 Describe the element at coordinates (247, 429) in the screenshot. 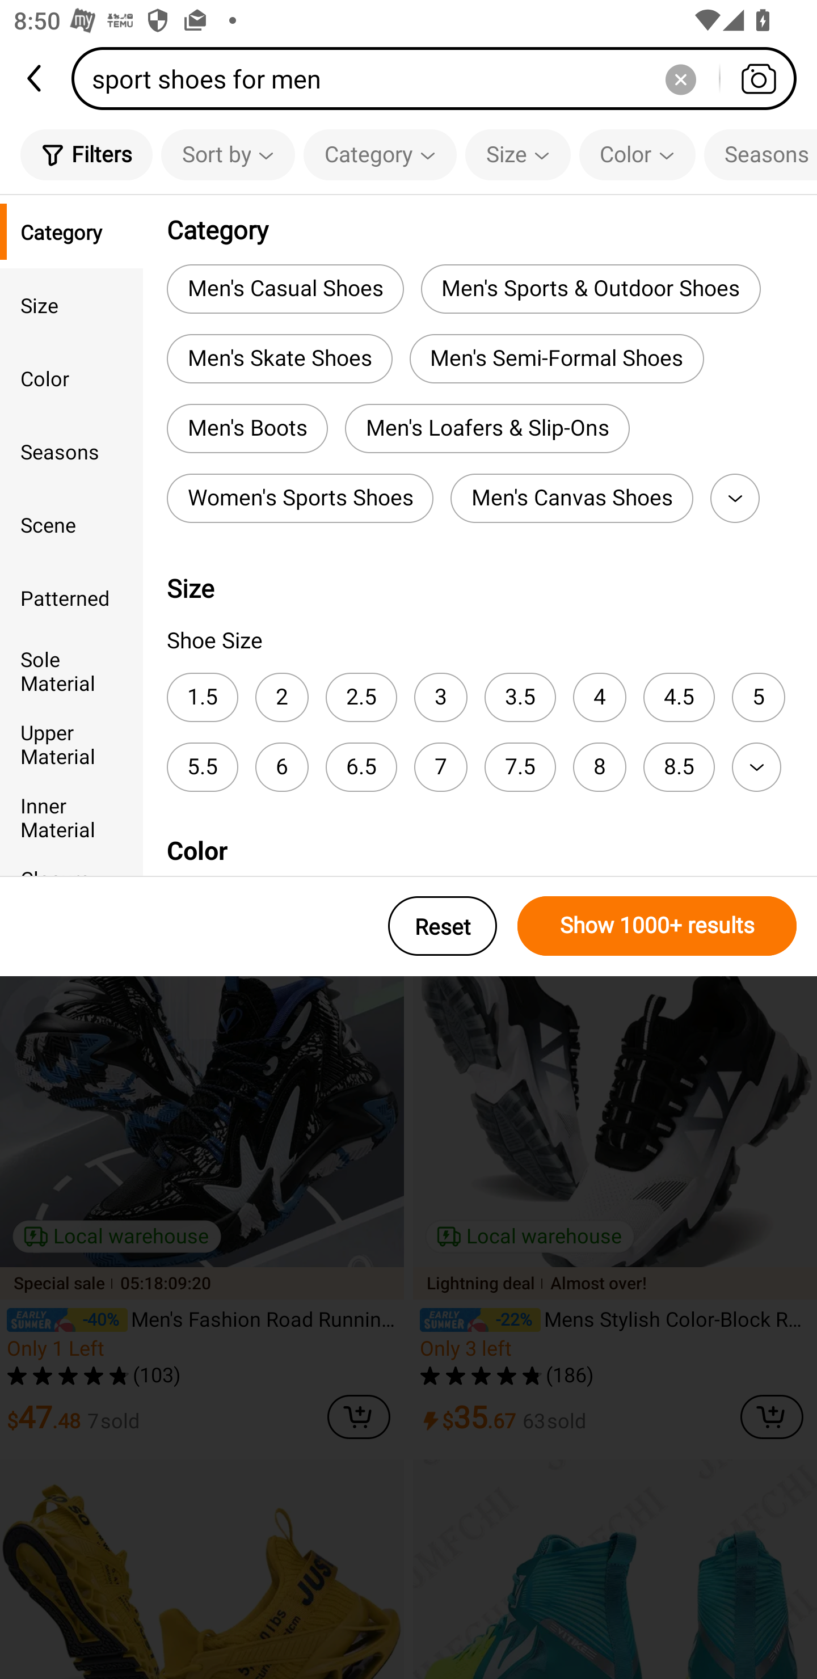

I see `Men's Boots` at that location.